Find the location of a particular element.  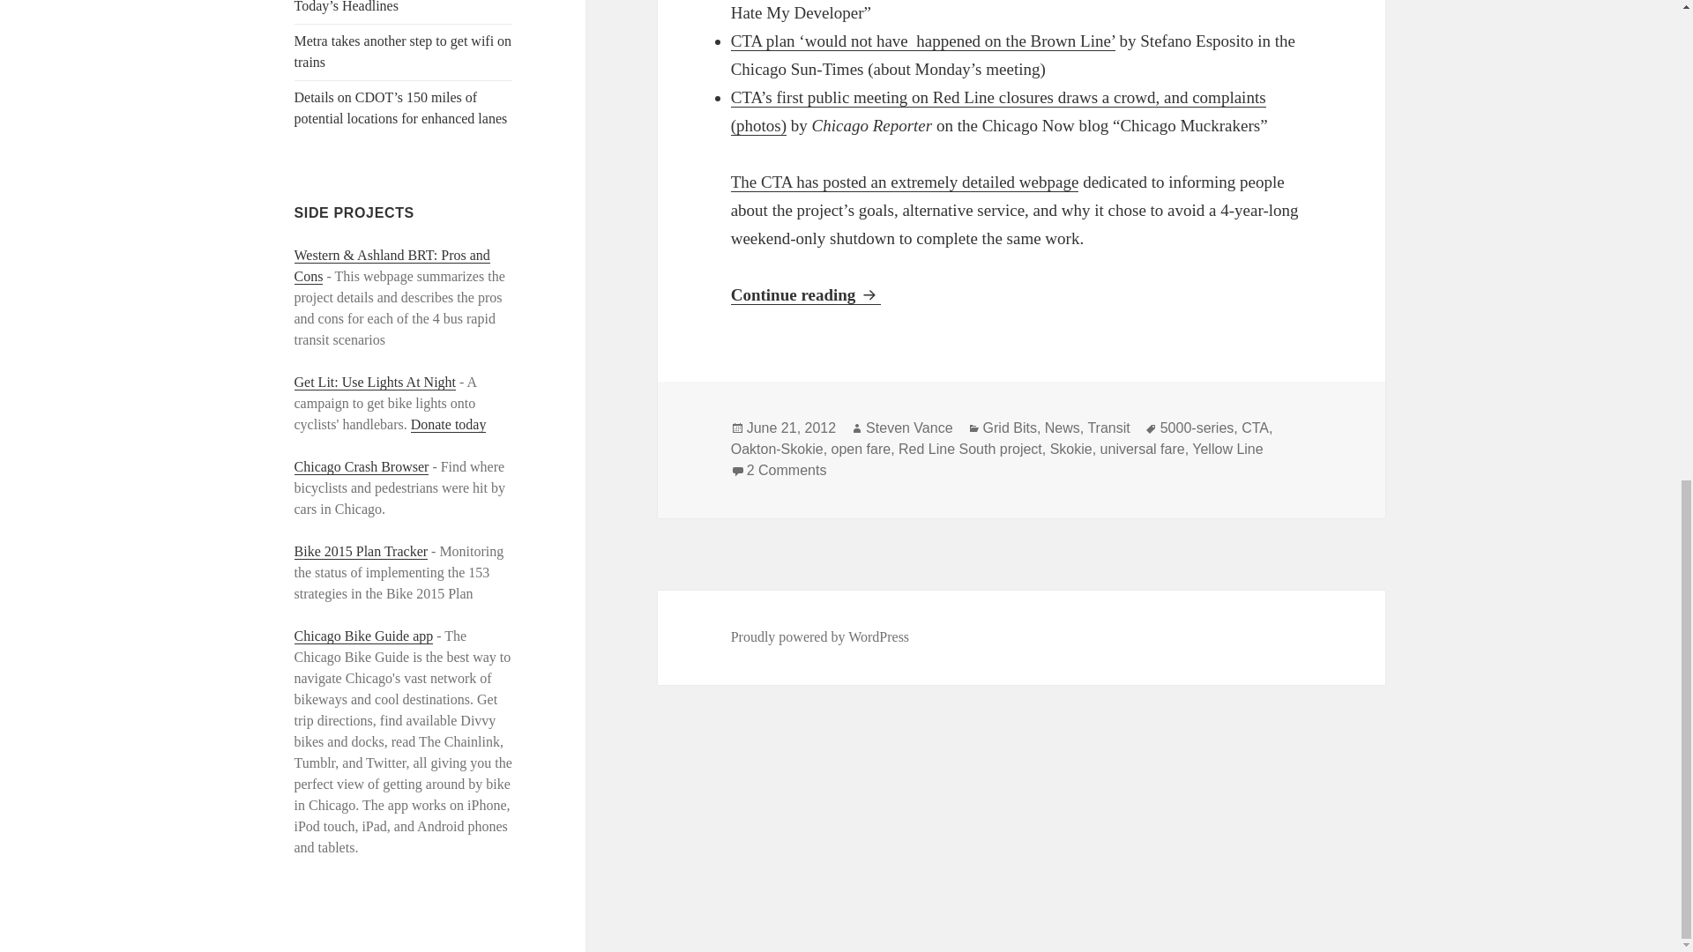

Bike 2015 Plan Tracker is located at coordinates (362, 552).